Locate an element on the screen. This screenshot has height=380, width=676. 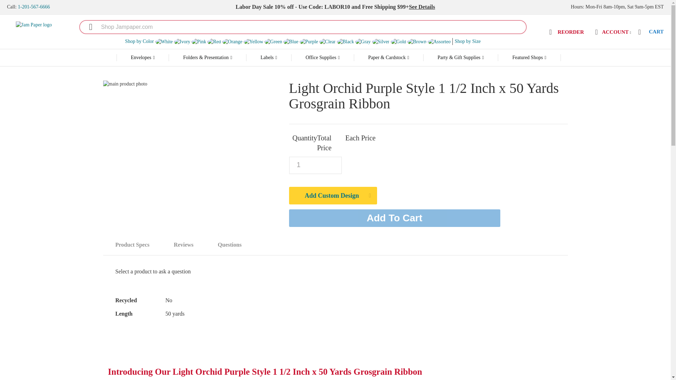
Envelopes is located at coordinates (143, 58).